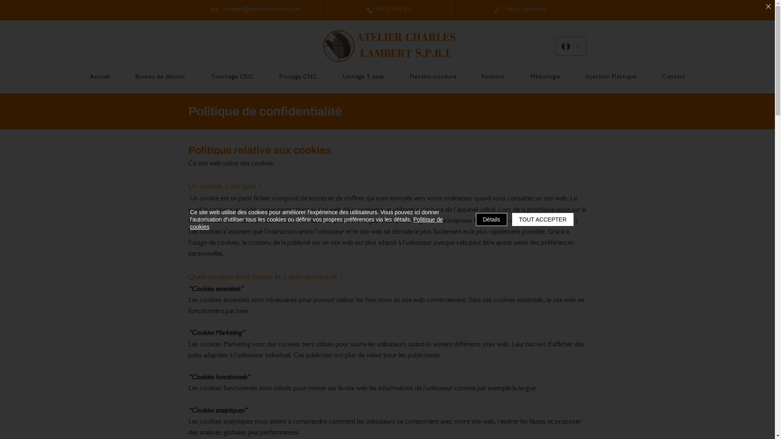 The height and width of the screenshot is (439, 781). I want to click on Usinage 5 axes, so click(364, 78).